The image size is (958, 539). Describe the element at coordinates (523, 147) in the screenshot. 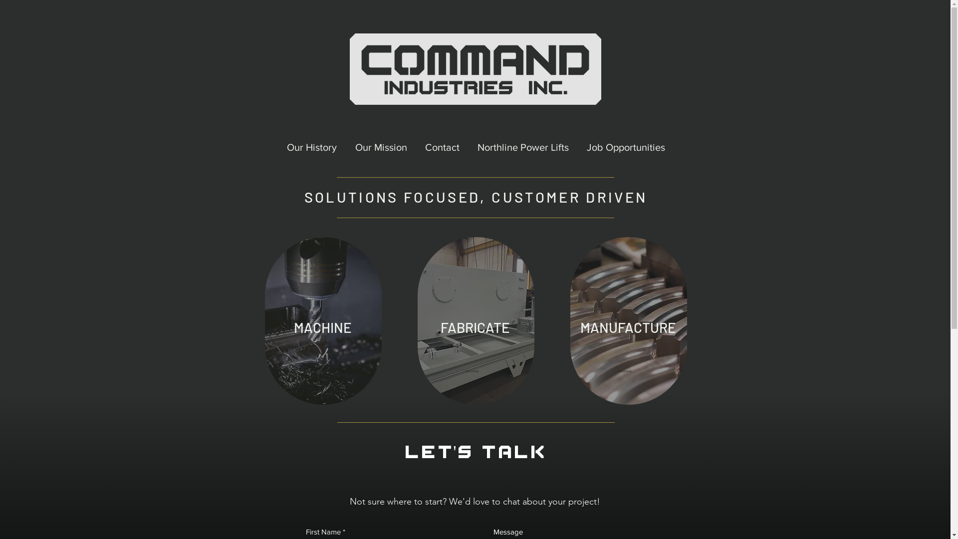

I see `Northline Power Lifts` at that location.